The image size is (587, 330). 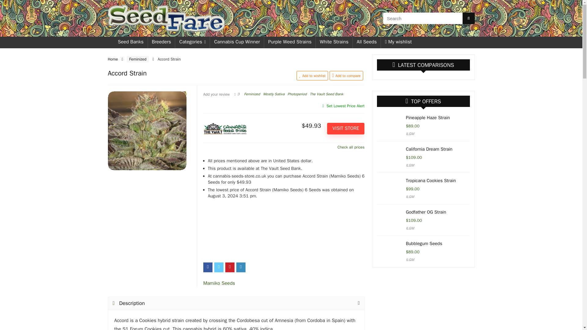 I want to click on White Strains, so click(x=334, y=42).